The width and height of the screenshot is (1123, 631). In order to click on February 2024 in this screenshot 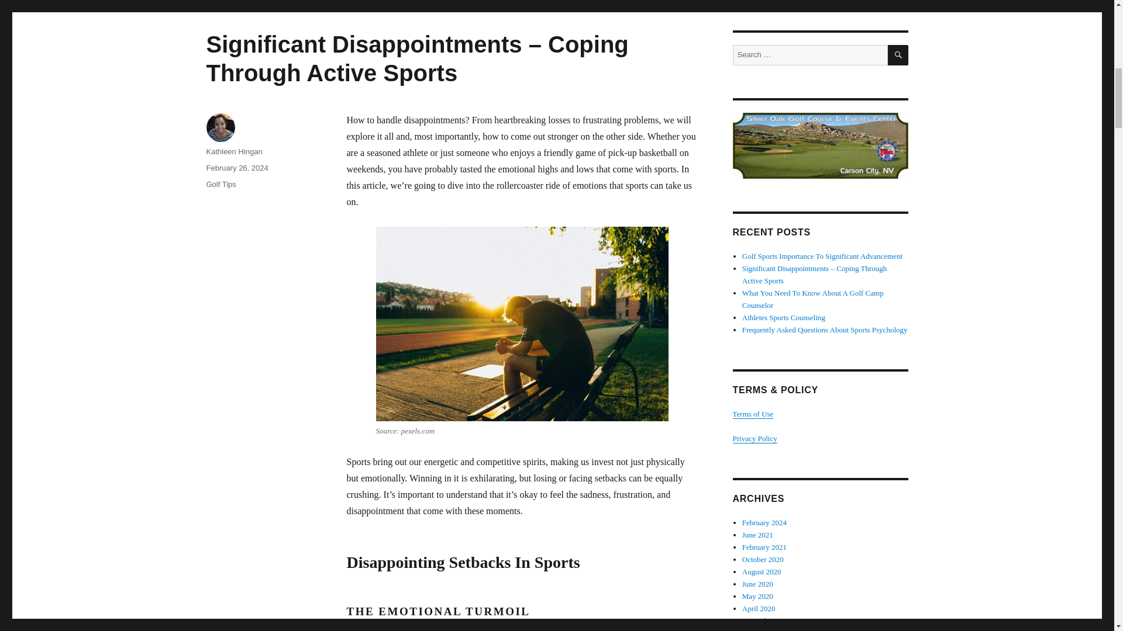, I will do `click(764, 522)`.